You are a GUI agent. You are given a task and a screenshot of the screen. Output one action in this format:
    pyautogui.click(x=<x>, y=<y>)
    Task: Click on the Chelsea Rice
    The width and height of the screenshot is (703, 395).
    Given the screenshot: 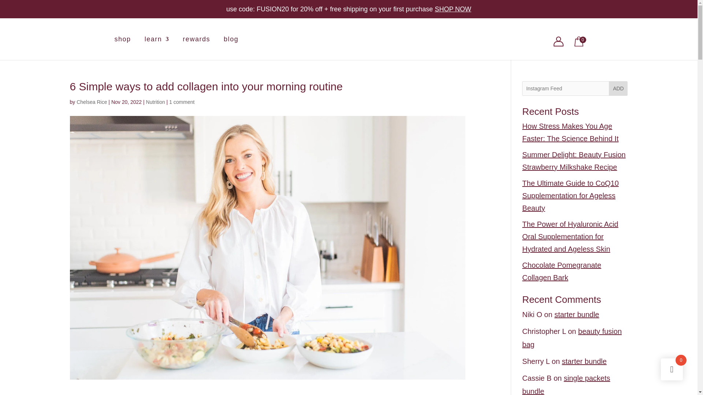 What is the action you would take?
    pyautogui.click(x=92, y=102)
    